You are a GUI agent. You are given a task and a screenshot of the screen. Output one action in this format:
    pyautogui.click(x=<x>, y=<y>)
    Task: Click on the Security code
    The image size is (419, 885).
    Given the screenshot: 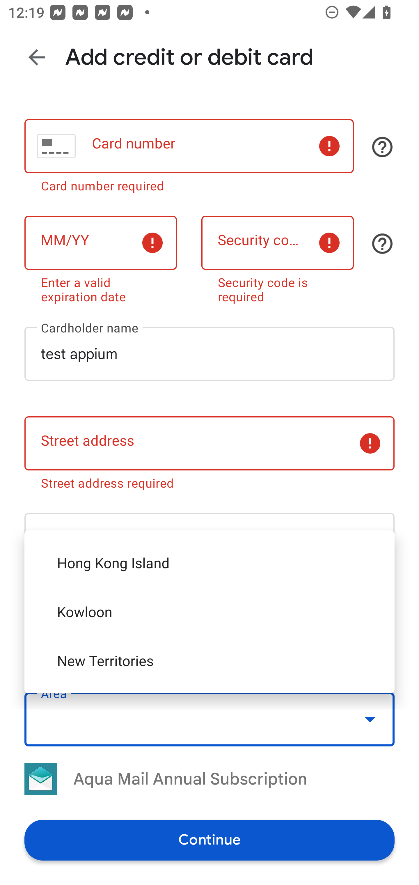 What is the action you would take?
    pyautogui.click(x=278, y=243)
    